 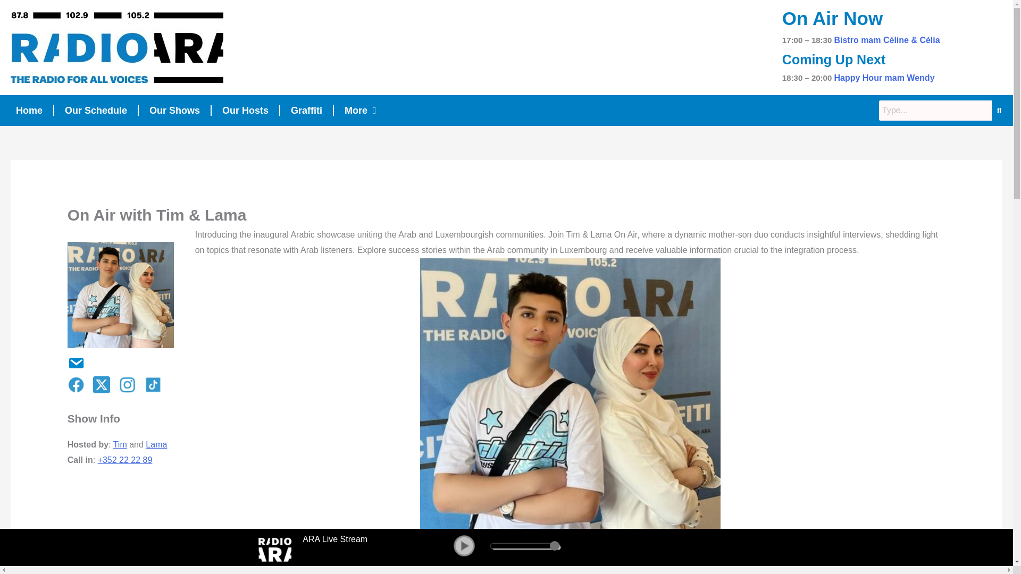 What do you see at coordinates (245, 111) in the screenshot?
I see `Our Hosts` at bounding box center [245, 111].